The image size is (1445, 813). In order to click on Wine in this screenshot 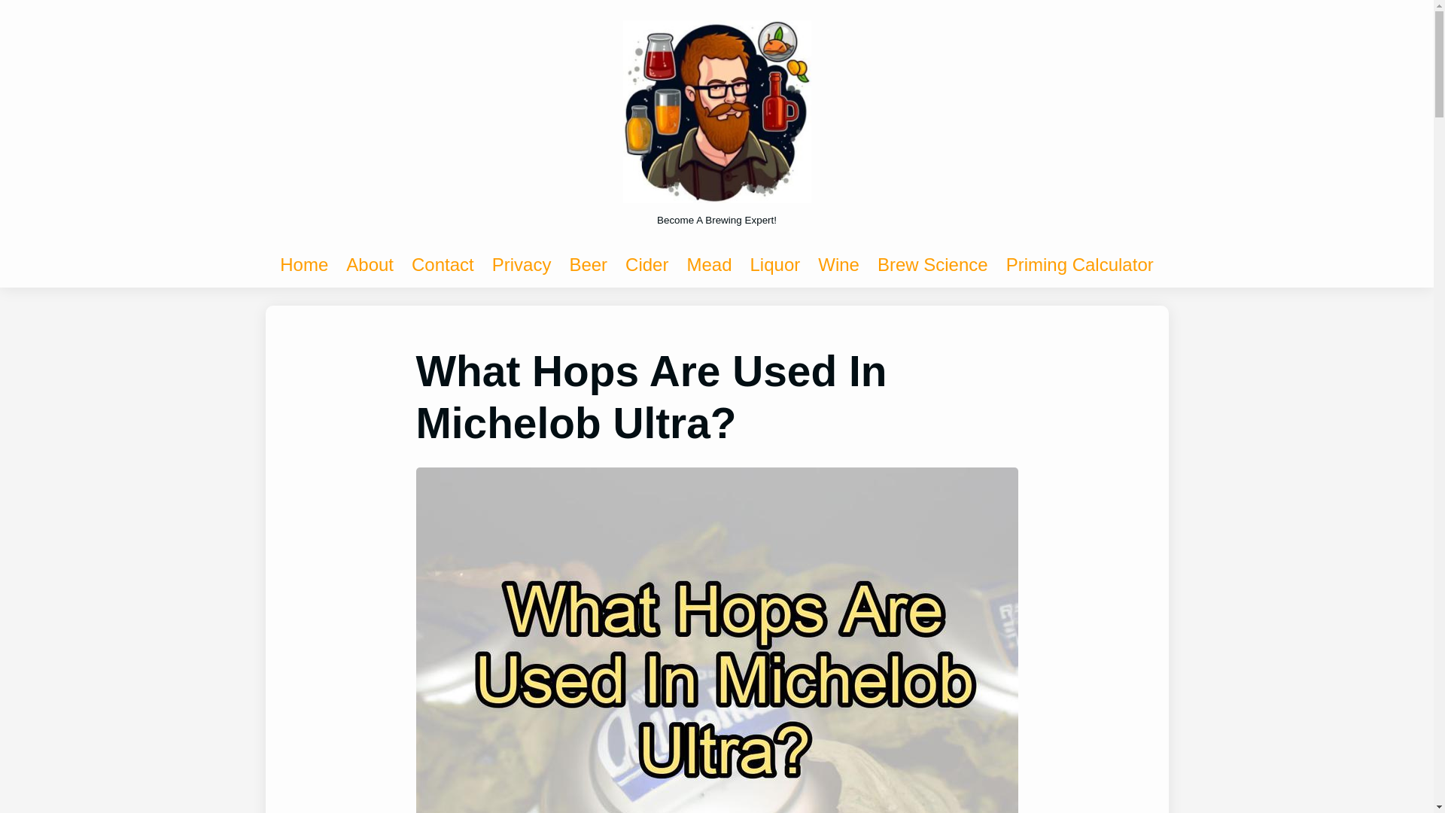, I will do `click(838, 265)`.